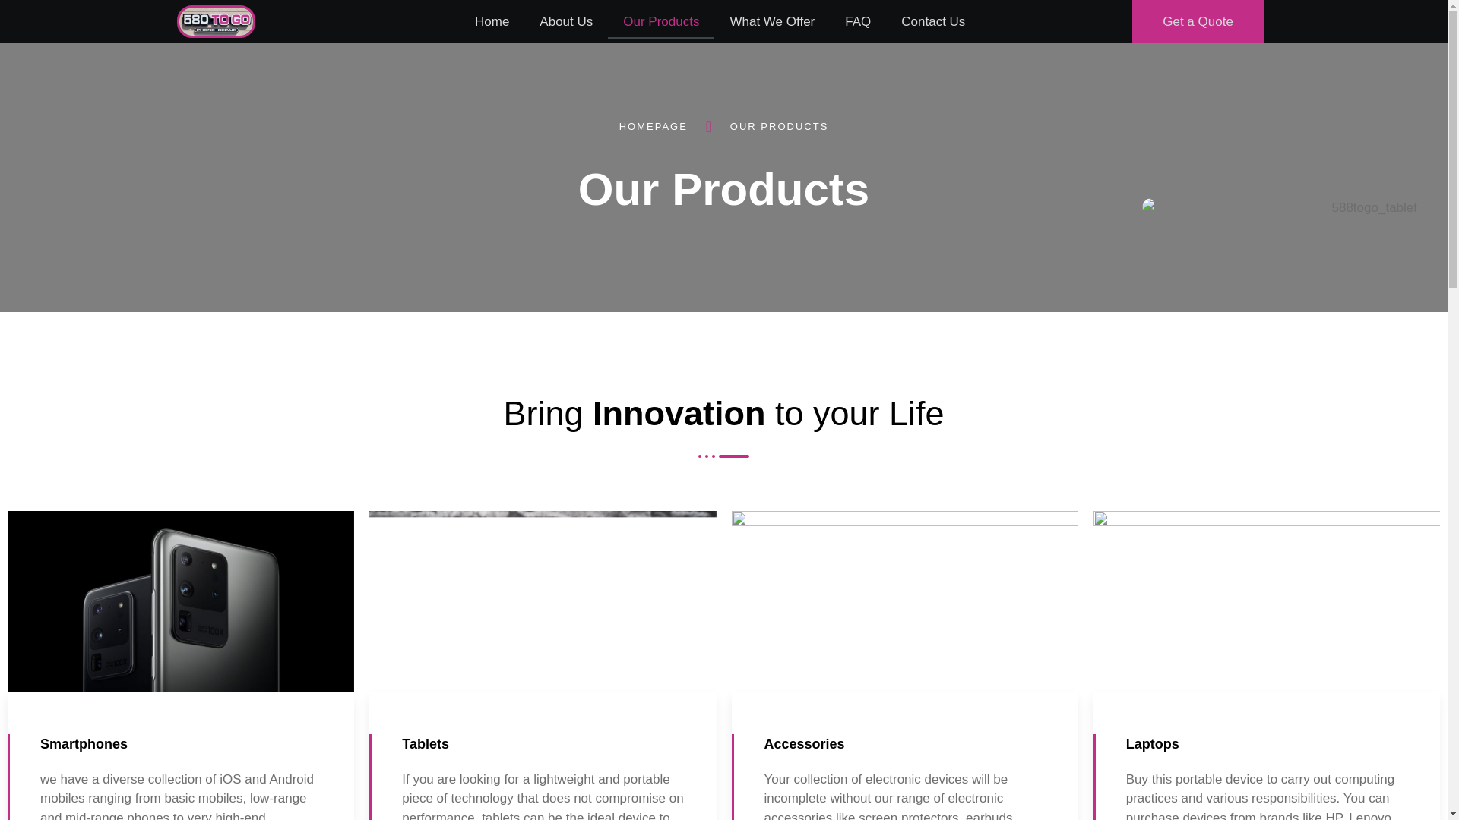  Describe the element at coordinates (661, 21) in the screenshot. I see `Our Products` at that location.